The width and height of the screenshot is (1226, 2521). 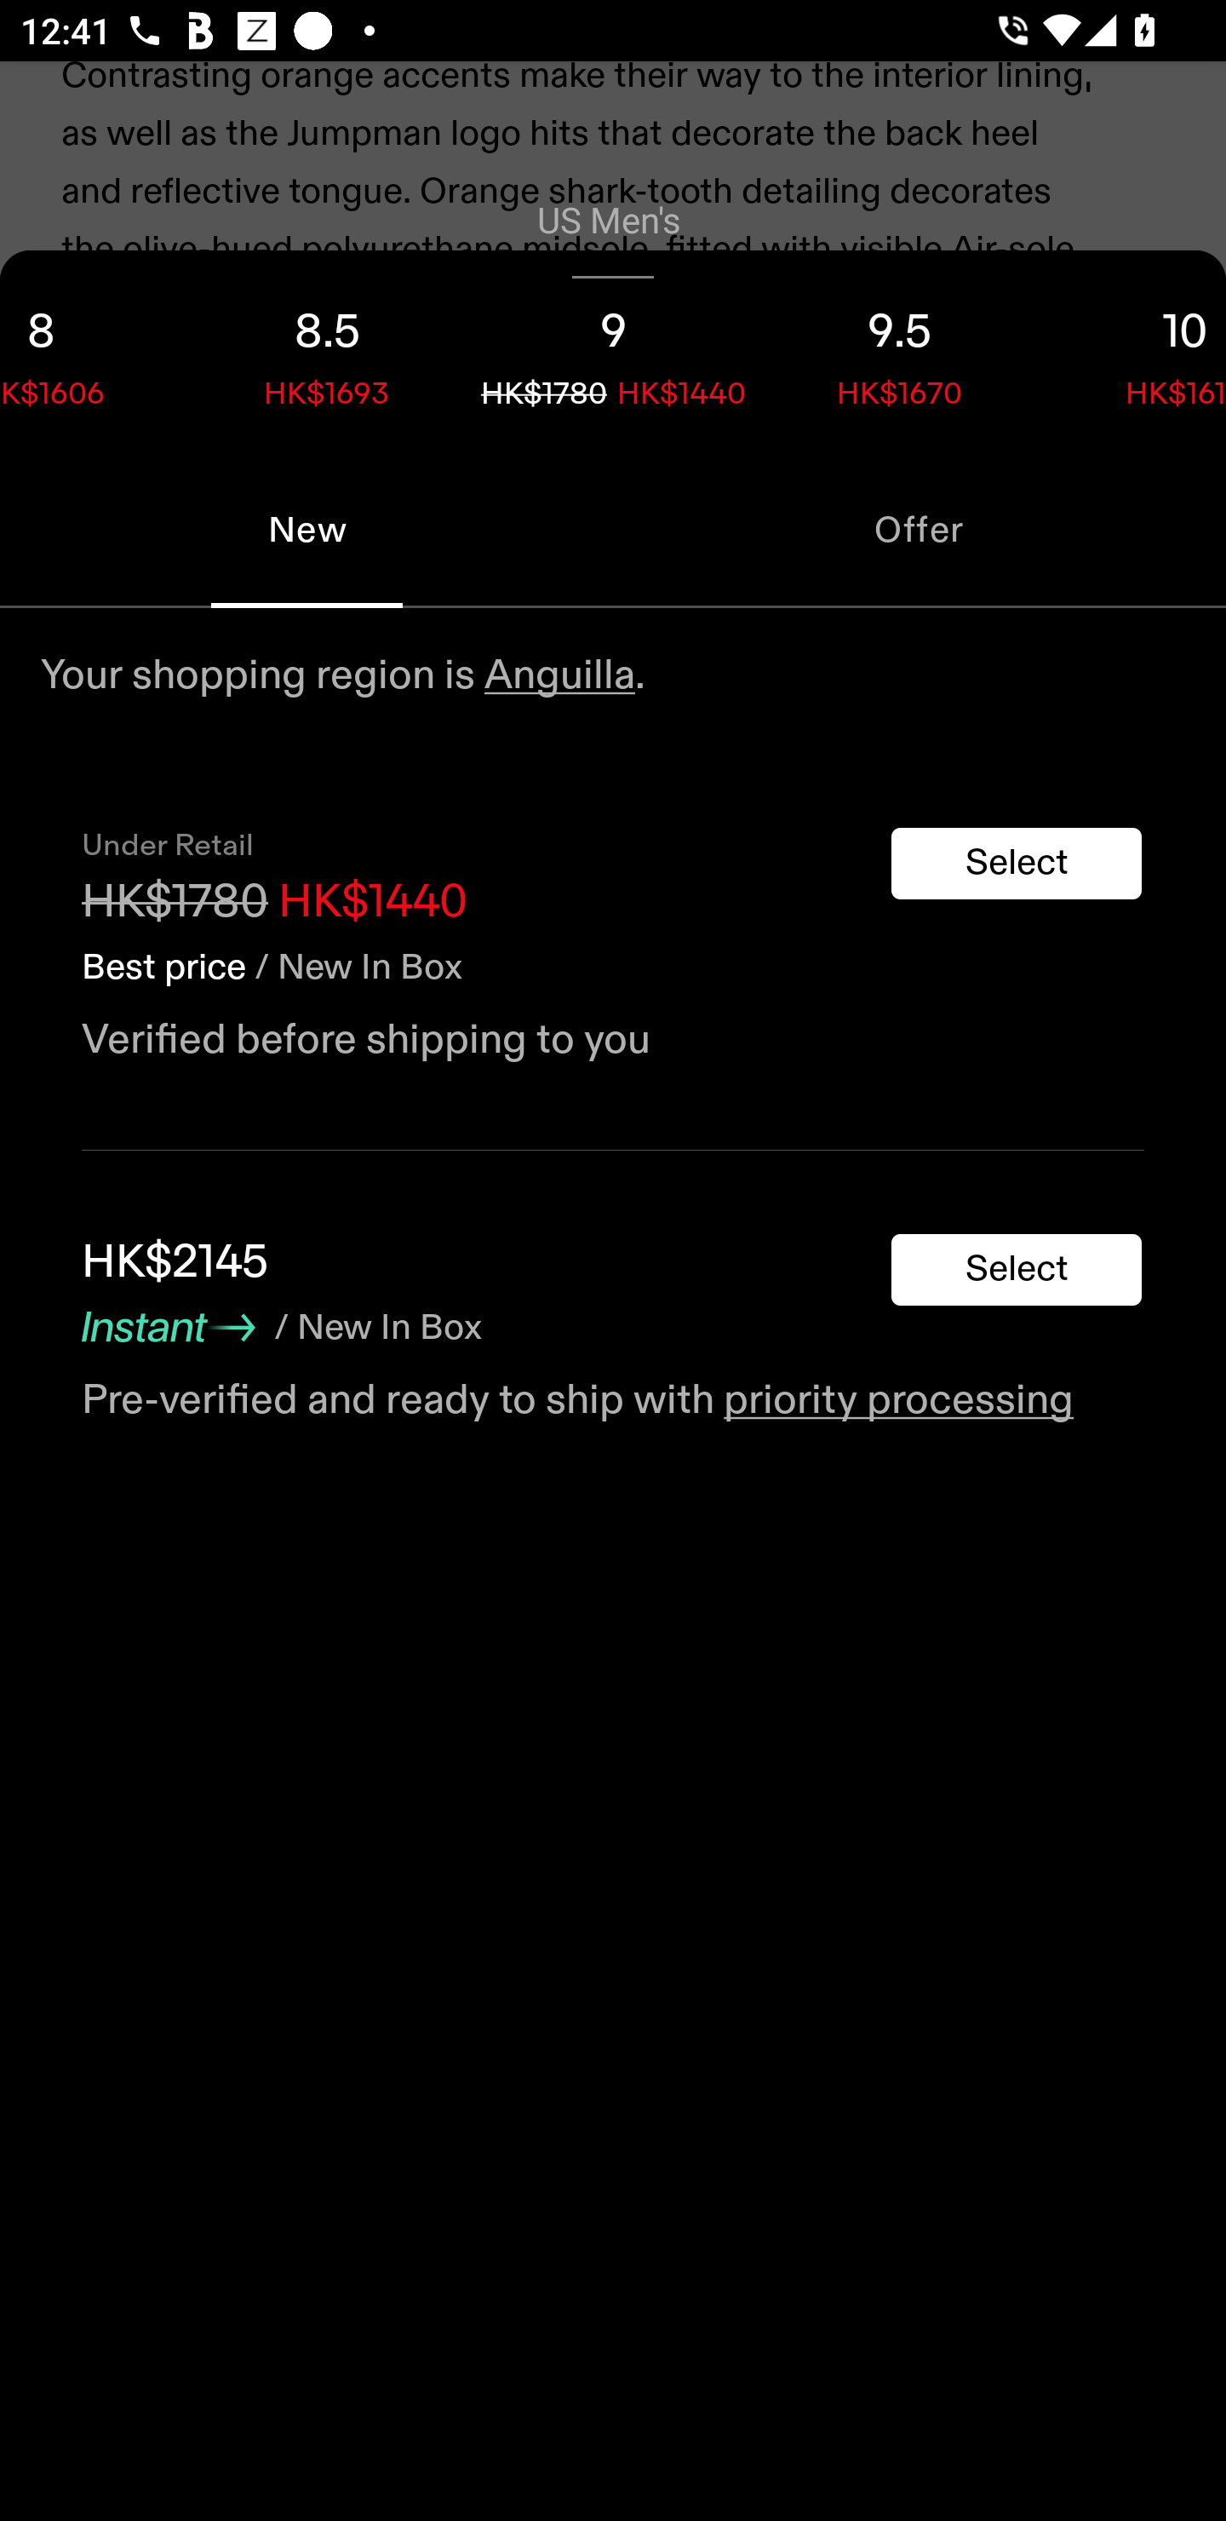 I want to click on 10 HK$1614, so click(x=1134, y=351).